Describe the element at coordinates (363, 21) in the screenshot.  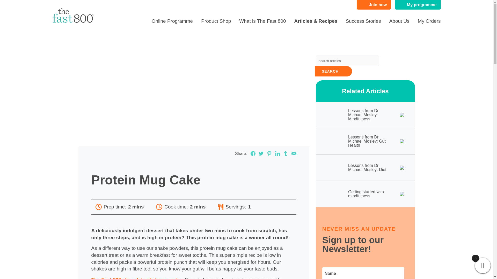
I see `Success Stories` at that location.